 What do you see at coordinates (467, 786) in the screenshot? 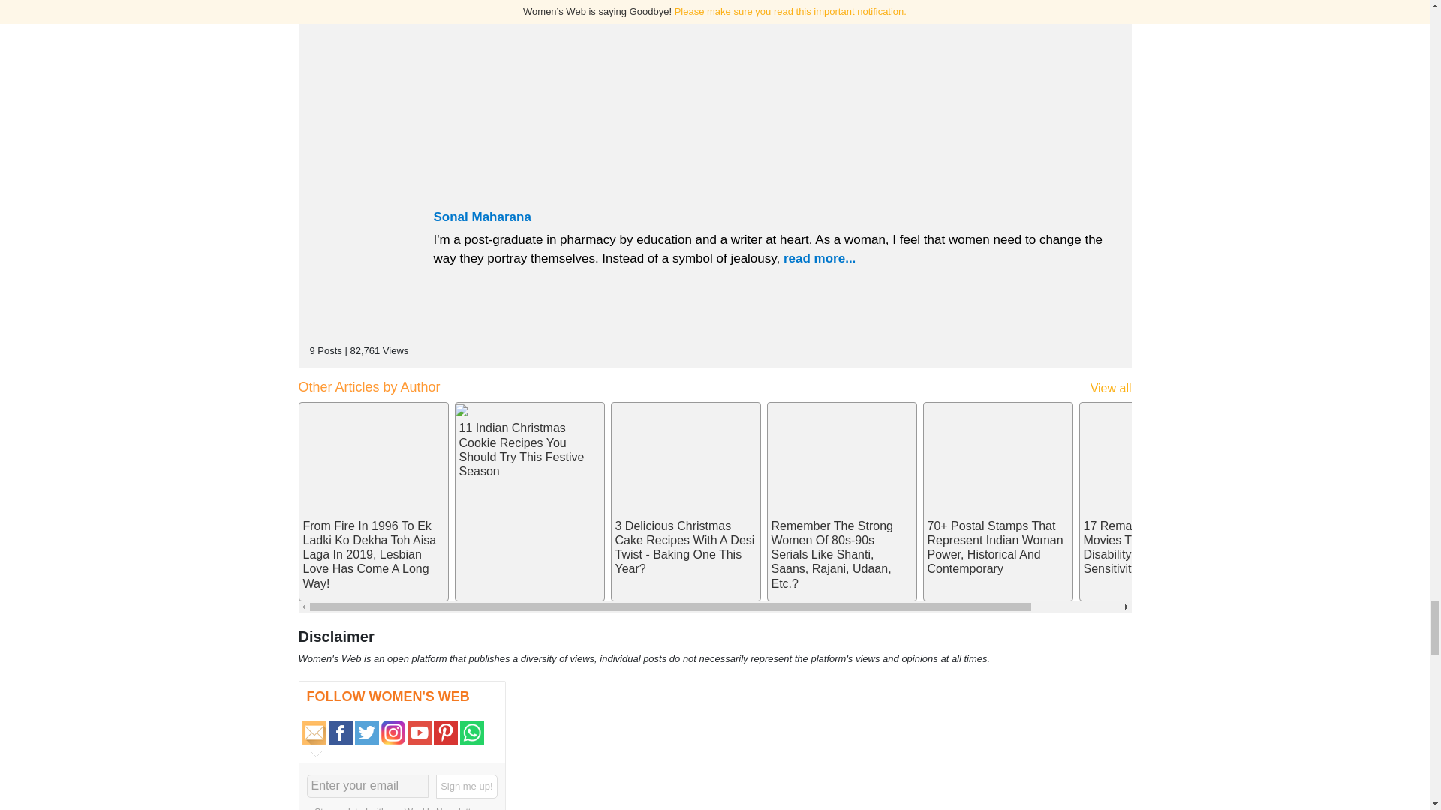
I see `Sign me up!` at bounding box center [467, 786].